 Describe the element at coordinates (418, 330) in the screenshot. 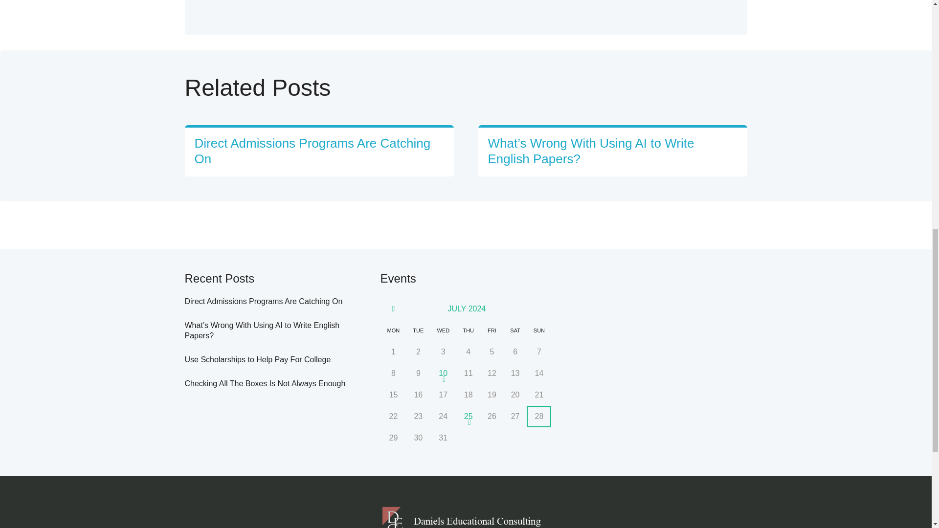

I see `Tuesday` at that location.